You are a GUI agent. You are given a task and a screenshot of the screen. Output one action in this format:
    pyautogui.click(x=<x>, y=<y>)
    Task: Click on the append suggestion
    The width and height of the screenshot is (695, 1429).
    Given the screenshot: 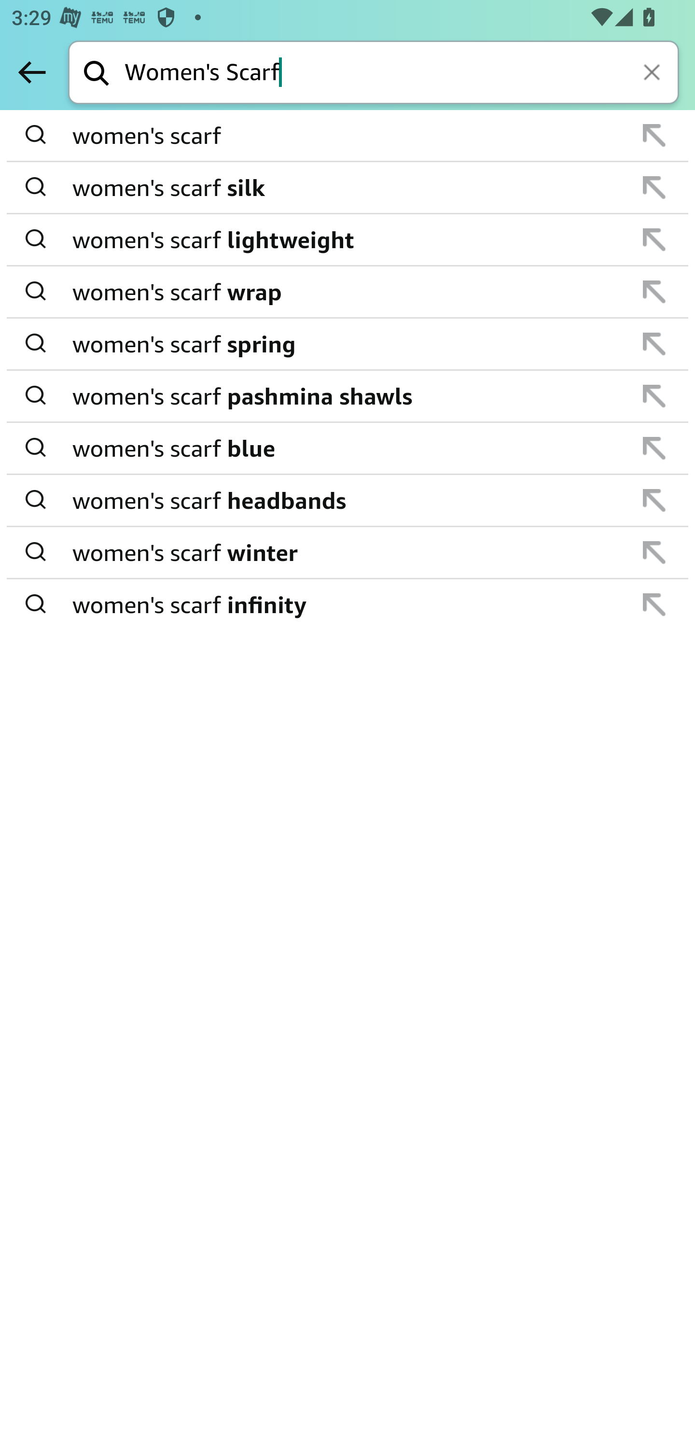 What is the action you would take?
    pyautogui.click(x=654, y=604)
    